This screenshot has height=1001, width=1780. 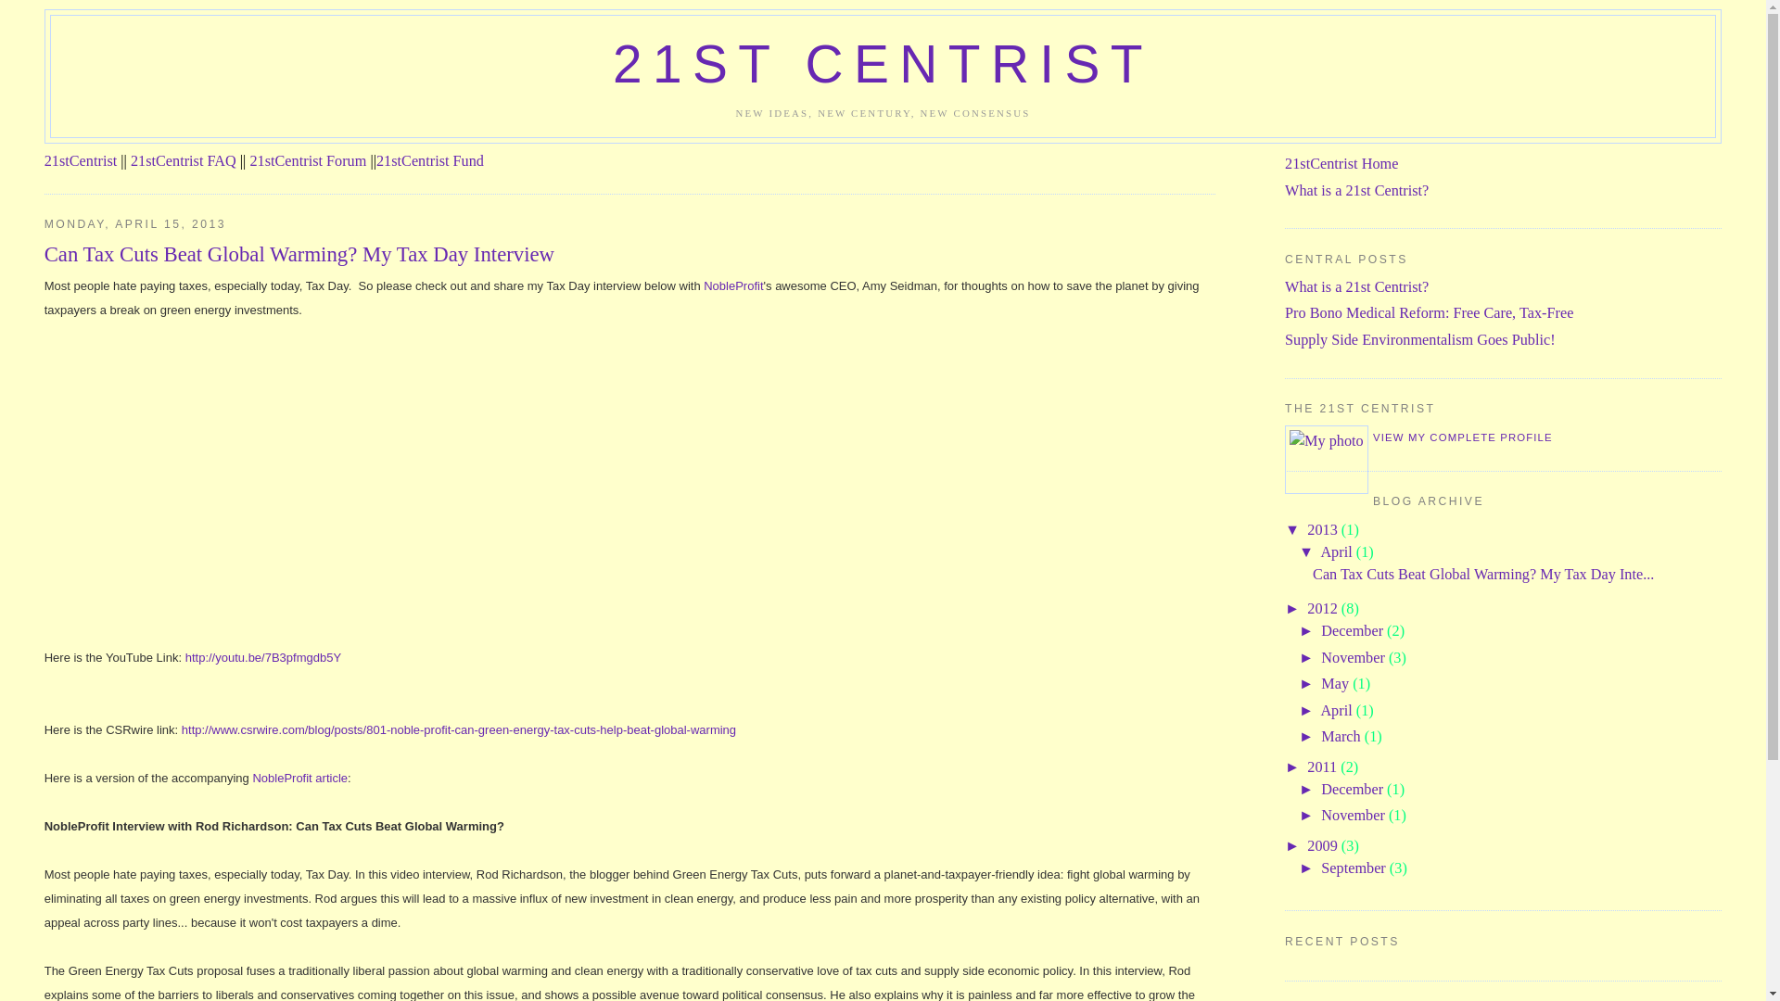 What do you see at coordinates (1430, 313) in the screenshot?
I see `Pro Bono Medical Reform: Free Care, Tax-Free` at bounding box center [1430, 313].